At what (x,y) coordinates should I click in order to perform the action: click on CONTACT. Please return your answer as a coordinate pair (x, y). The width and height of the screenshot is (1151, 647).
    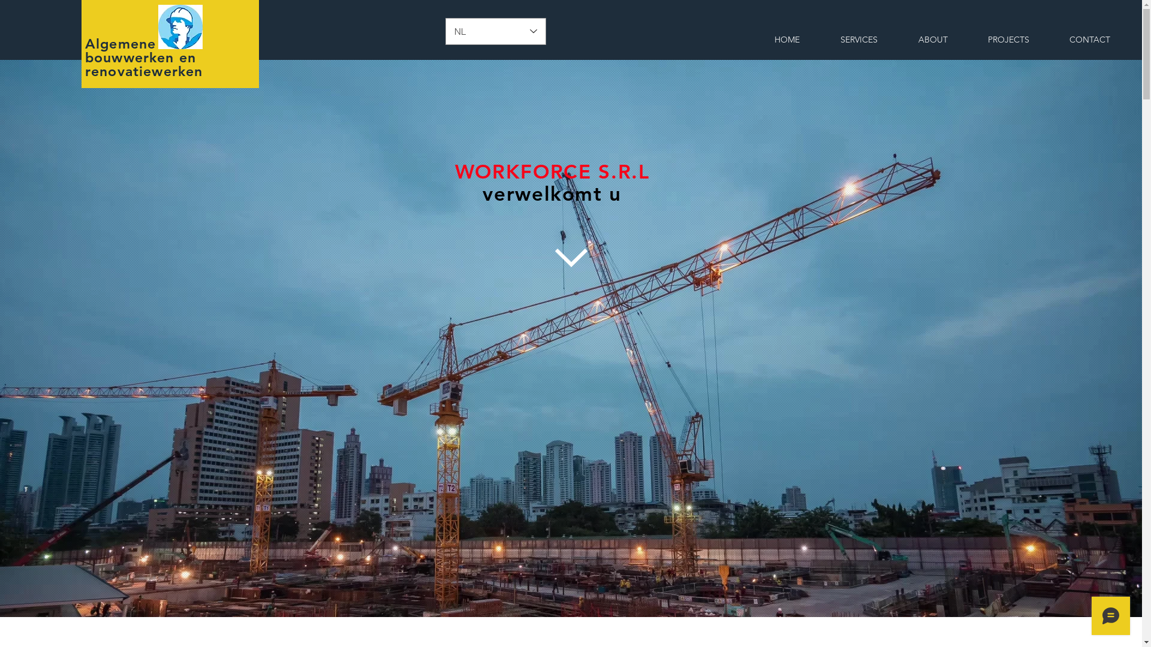
    Looking at the image, I should click on (1090, 40).